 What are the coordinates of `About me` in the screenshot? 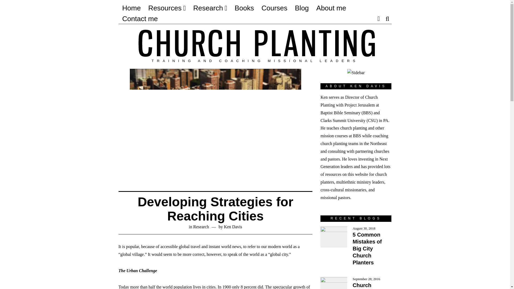 It's located at (331, 8).